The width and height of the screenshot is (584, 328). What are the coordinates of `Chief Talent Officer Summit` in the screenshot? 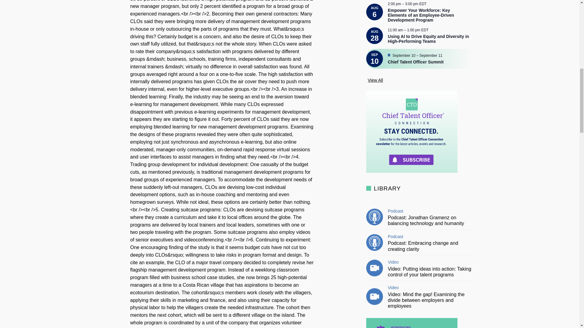 It's located at (428, 62).